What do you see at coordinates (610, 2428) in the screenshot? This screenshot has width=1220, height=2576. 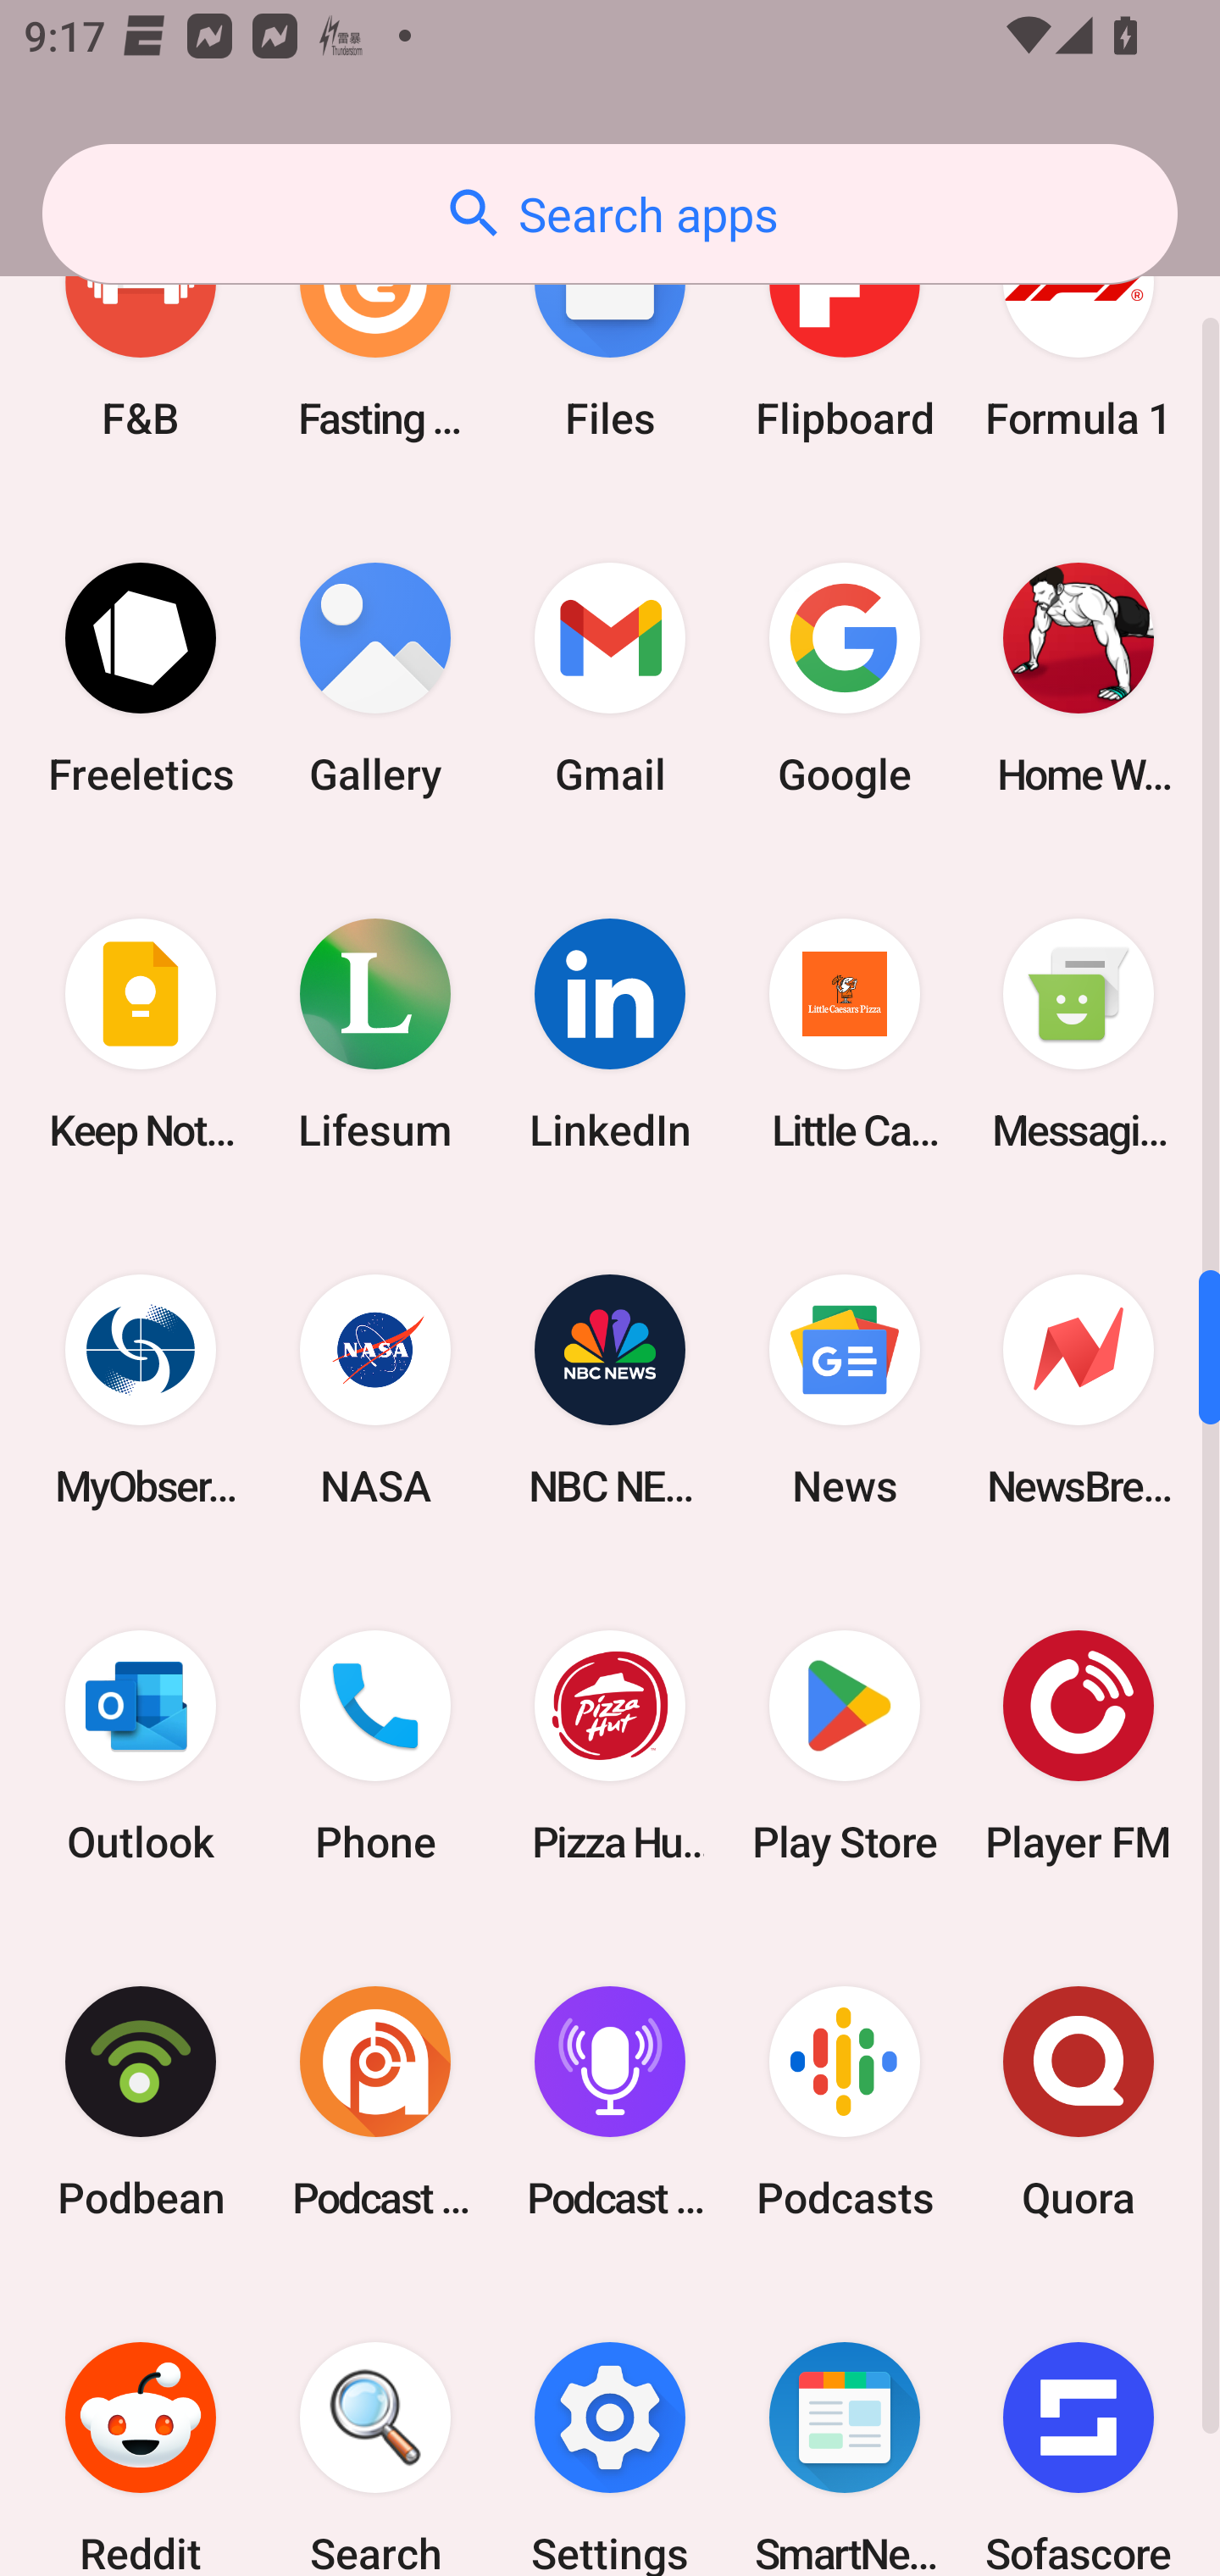 I see `Settings` at bounding box center [610, 2428].